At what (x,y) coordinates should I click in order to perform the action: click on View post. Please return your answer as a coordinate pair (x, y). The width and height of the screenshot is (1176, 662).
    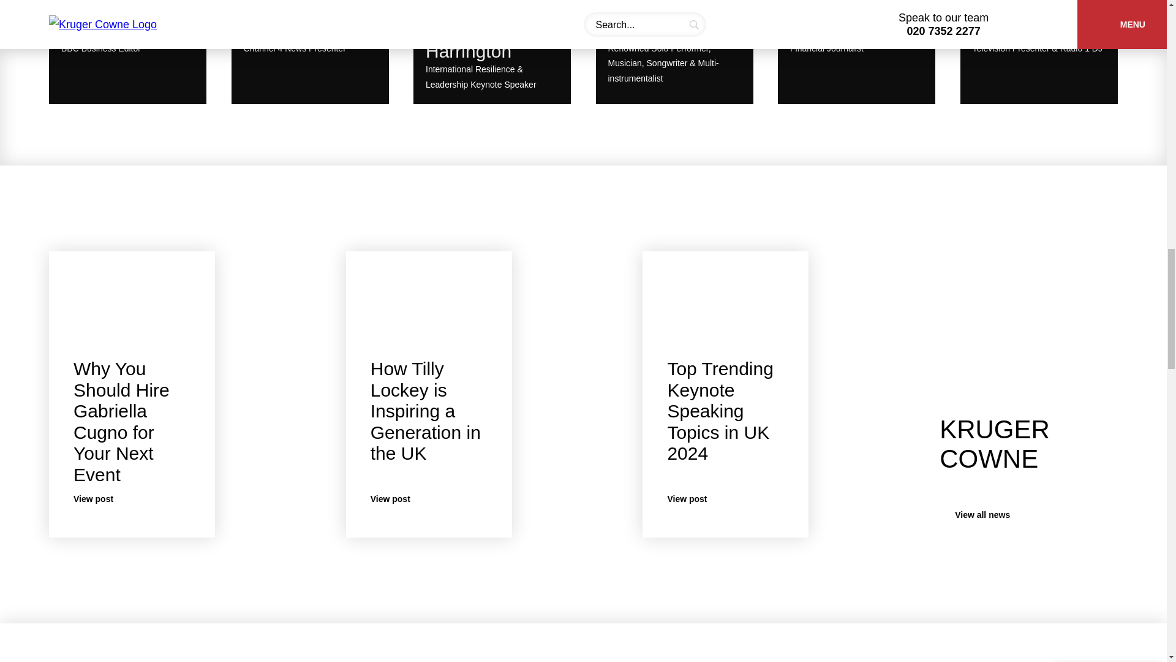
    Looking at the image, I should click on (725, 499).